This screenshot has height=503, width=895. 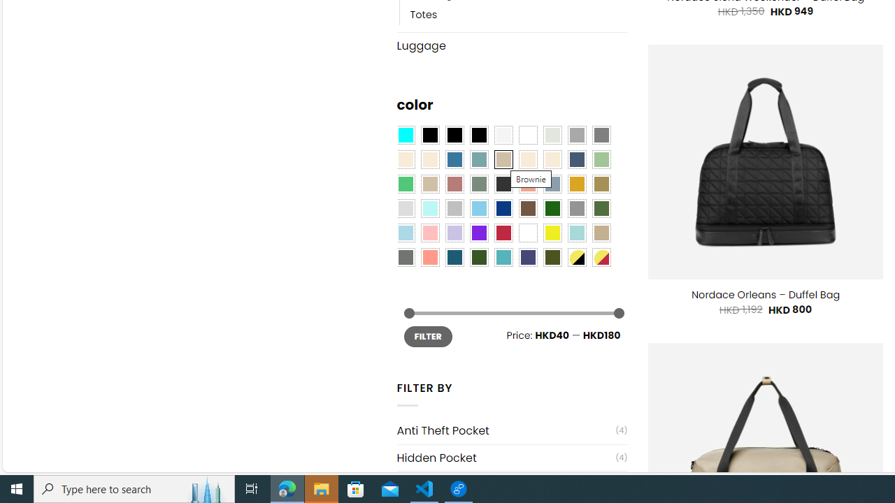 I want to click on Beige-Brown, so click(x=429, y=159).